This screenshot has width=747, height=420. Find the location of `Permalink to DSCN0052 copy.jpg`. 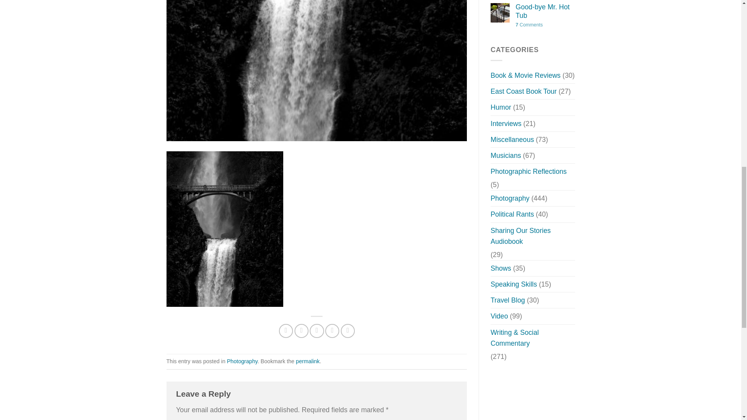

Permalink to DSCN0052 copy.jpg is located at coordinates (307, 361).